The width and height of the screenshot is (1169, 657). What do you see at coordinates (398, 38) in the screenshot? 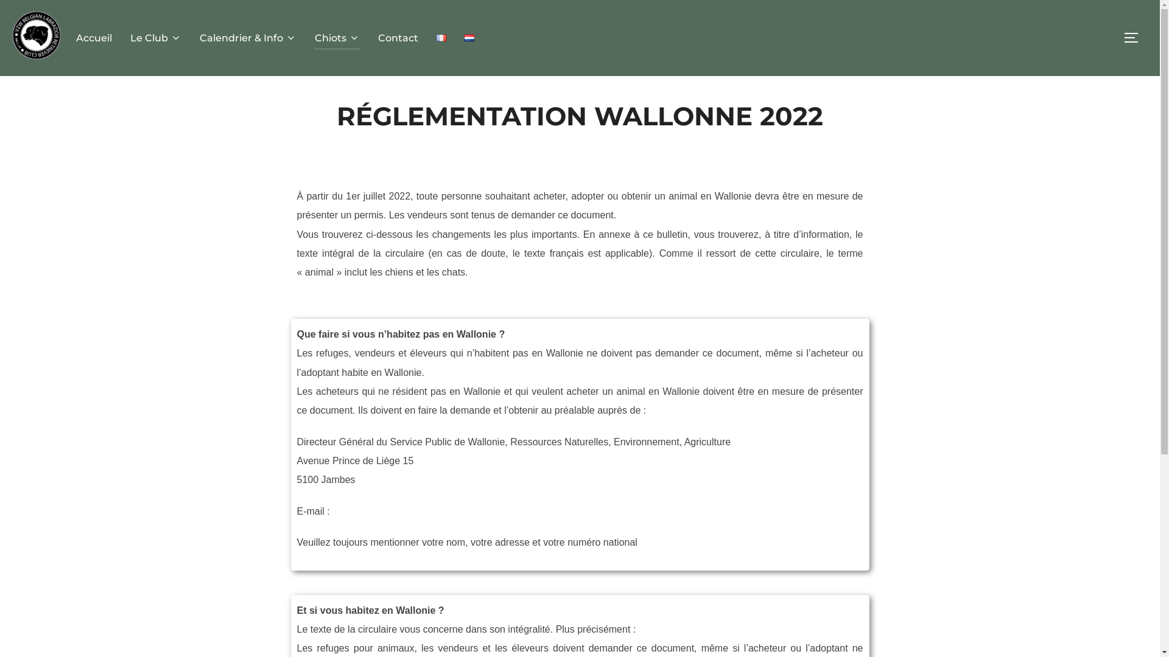
I see `Contact` at bounding box center [398, 38].